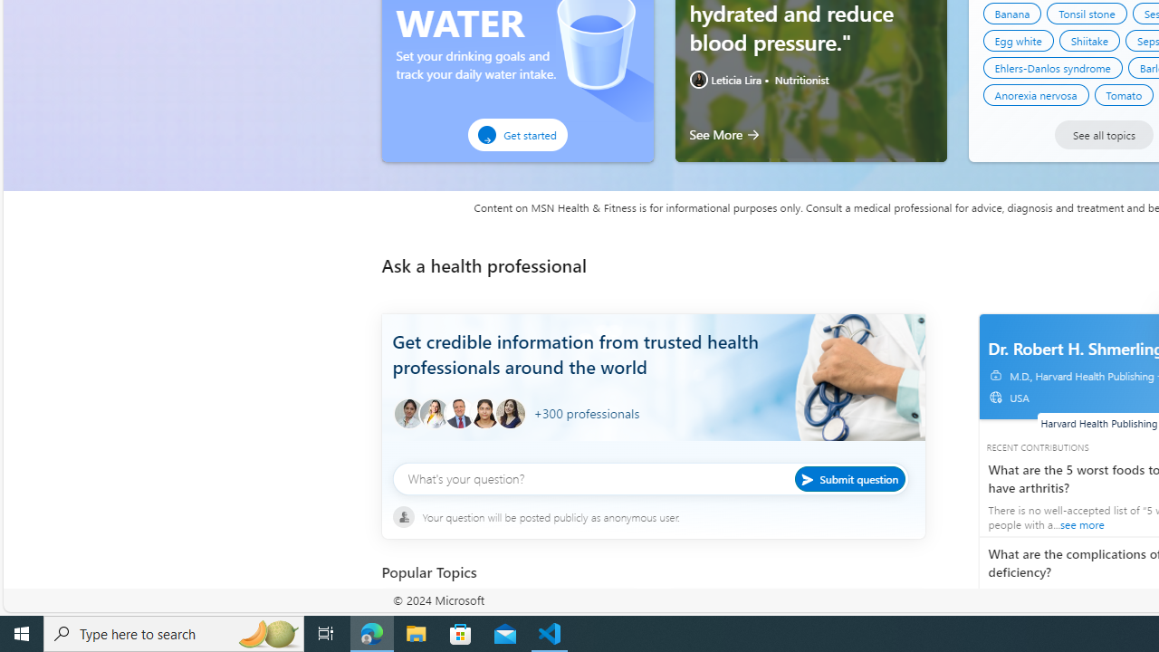 This screenshot has width=1159, height=652. Describe the element at coordinates (1087, 13) in the screenshot. I see `Tonsil stone` at that location.